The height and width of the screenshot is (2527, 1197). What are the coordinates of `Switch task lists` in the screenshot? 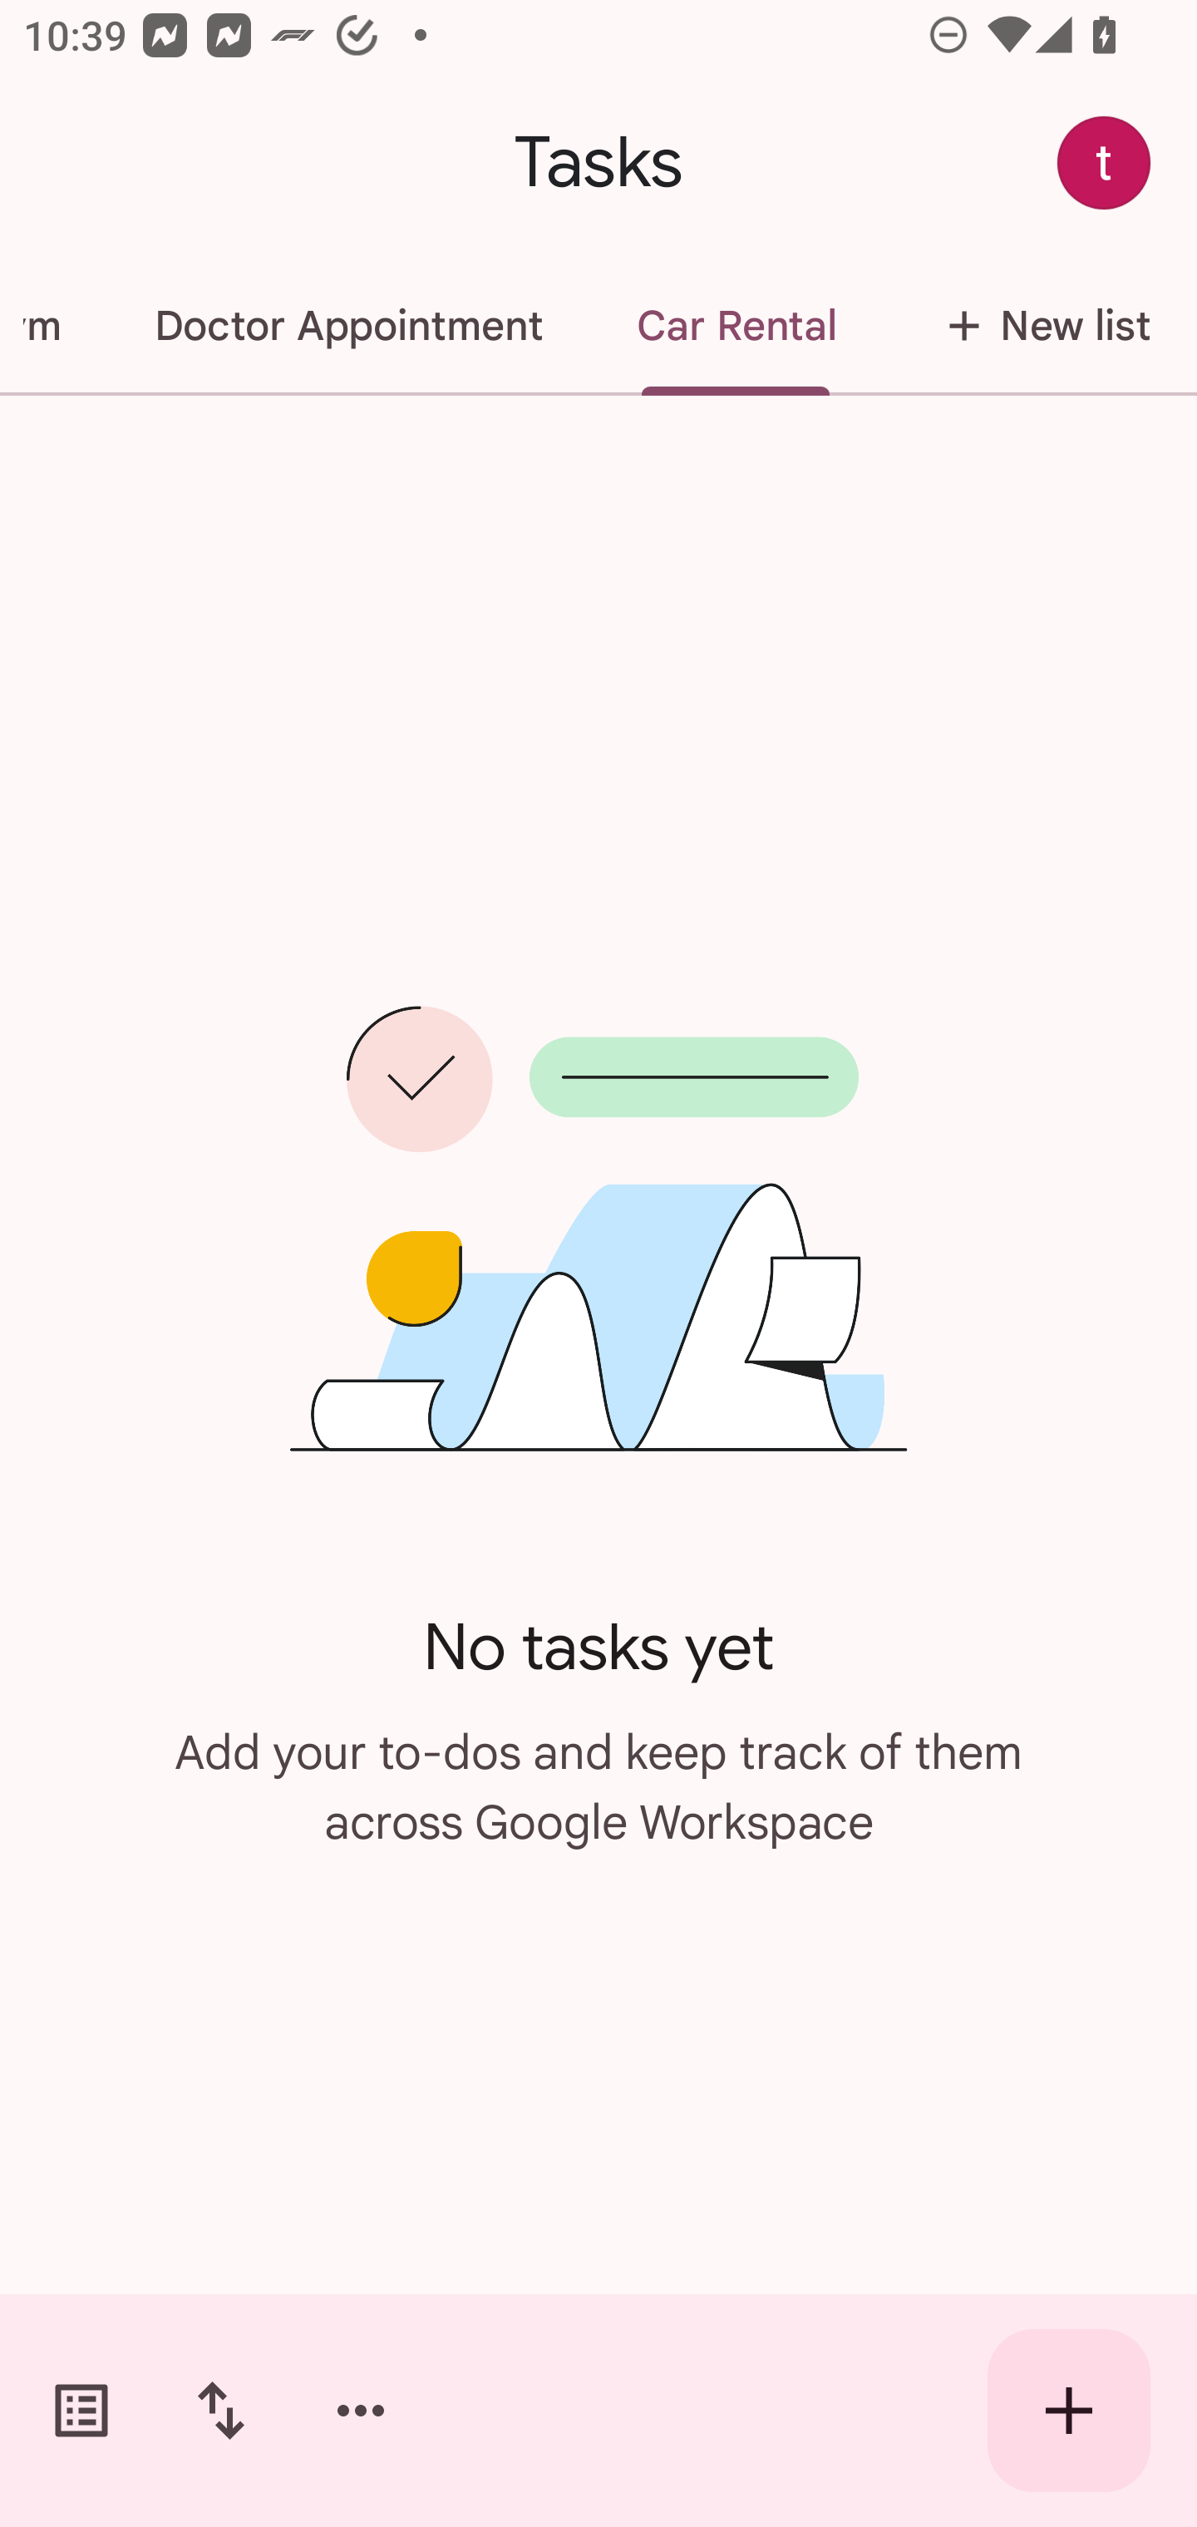 It's located at (81, 2411).